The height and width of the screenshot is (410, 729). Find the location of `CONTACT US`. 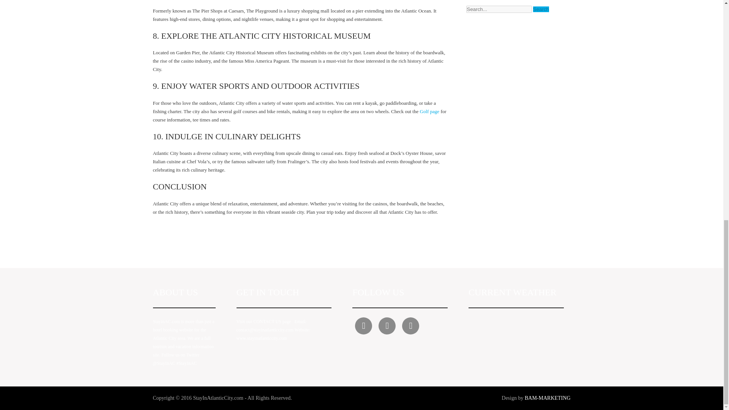

CONTACT US is located at coordinates (267, 322).